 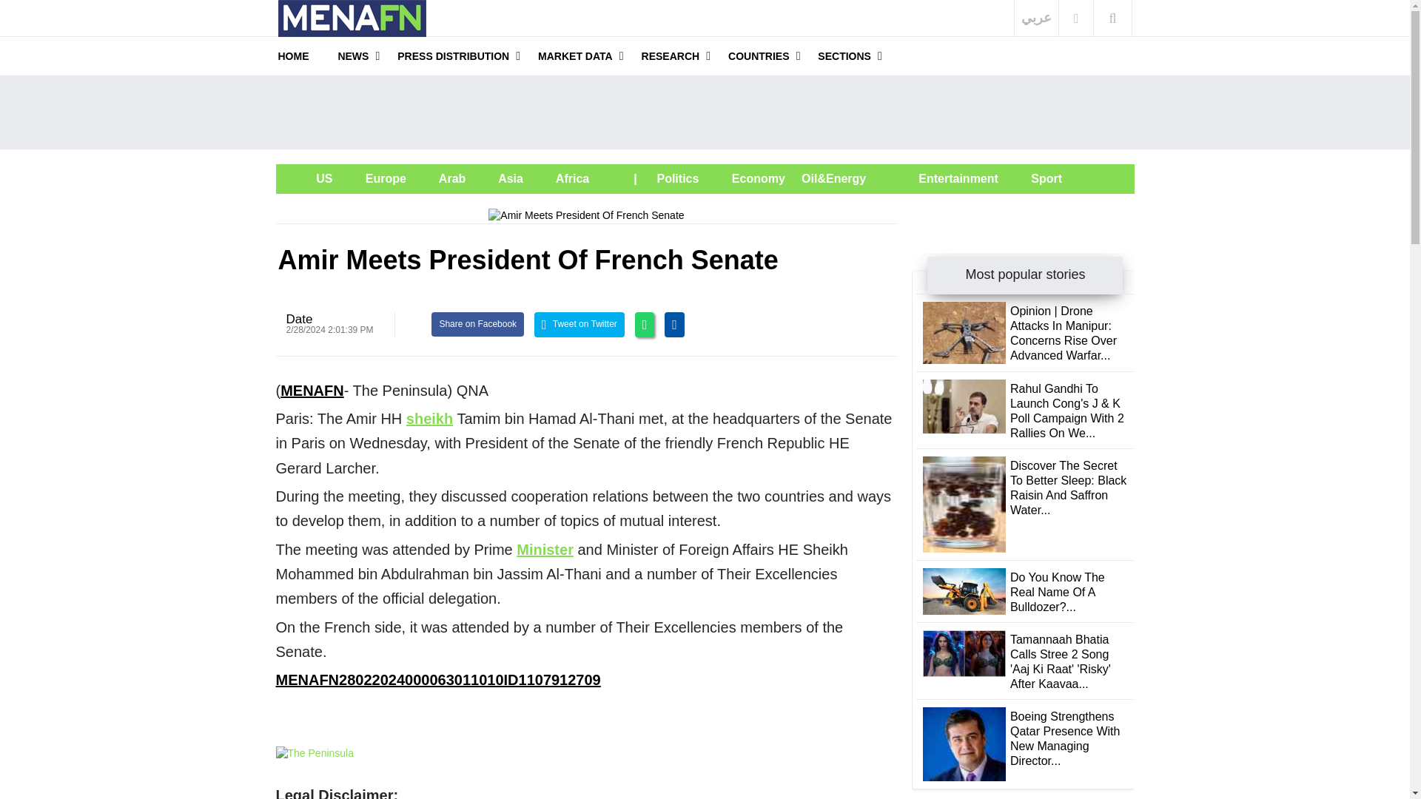 What do you see at coordinates (671, 55) in the screenshot?
I see `RESEARCH` at bounding box center [671, 55].